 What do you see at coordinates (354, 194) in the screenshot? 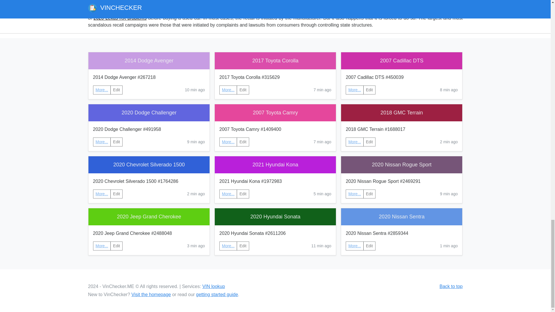
I see `More...` at bounding box center [354, 194].